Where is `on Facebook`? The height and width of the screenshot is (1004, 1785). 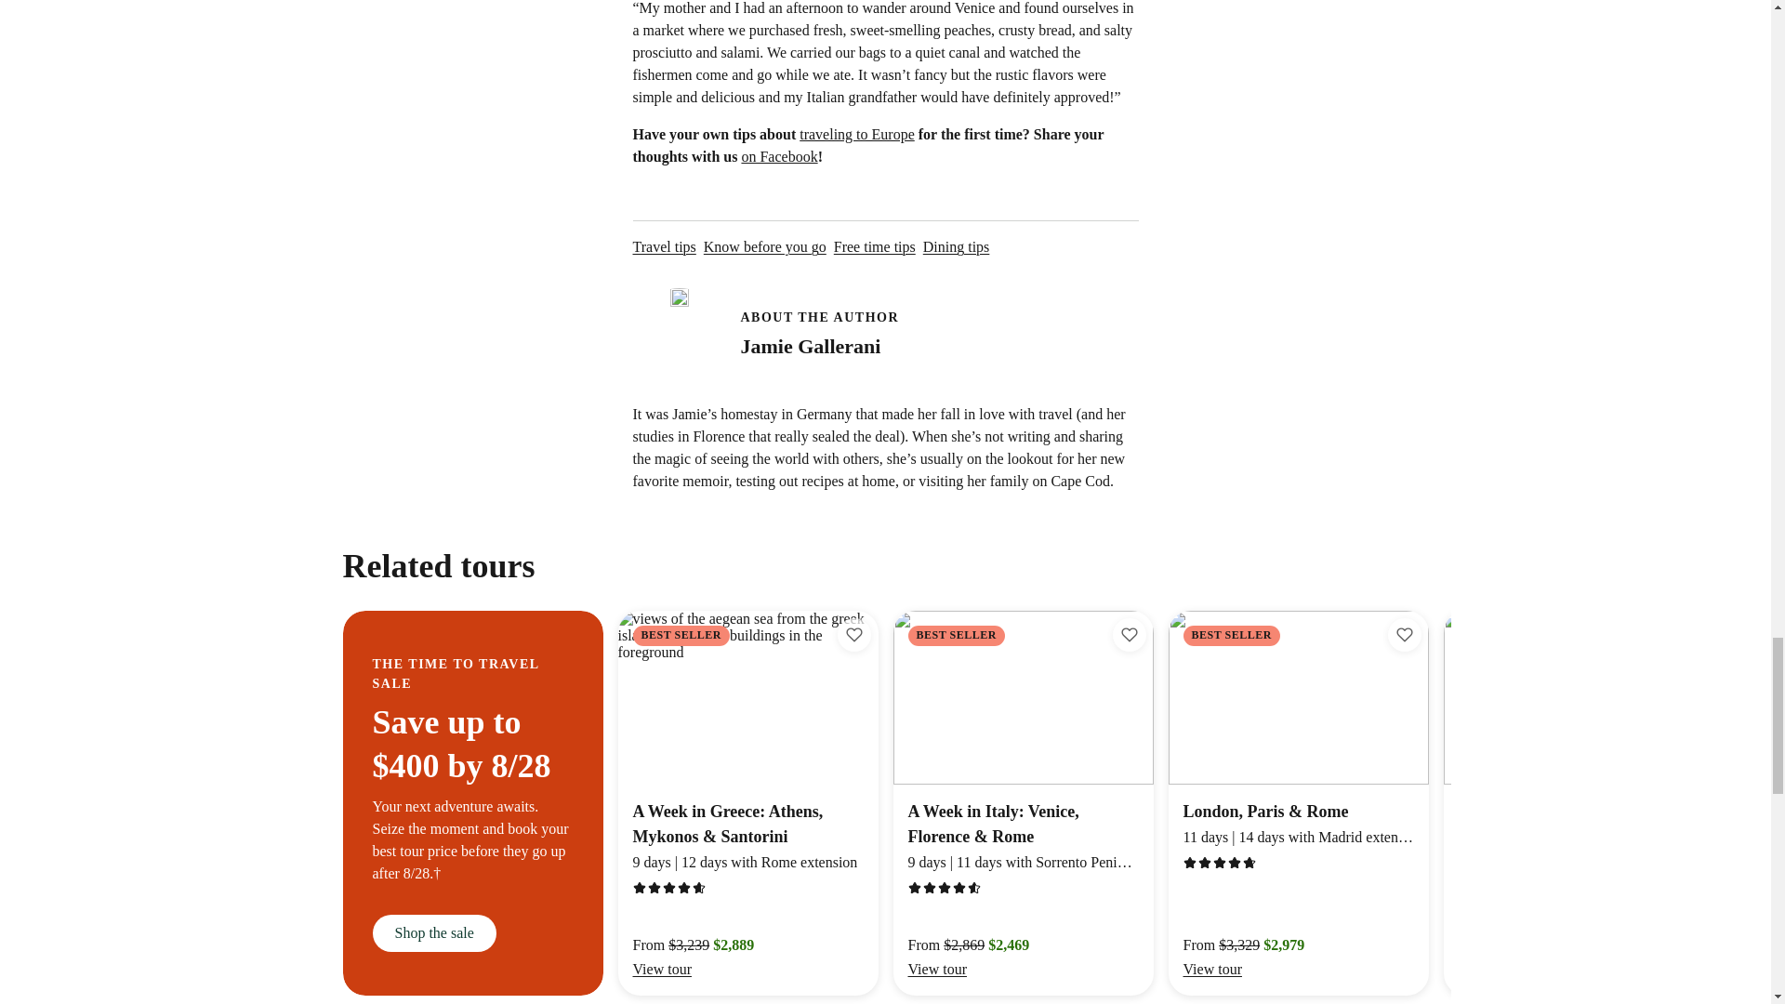 on Facebook is located at coordinates (779, 156).